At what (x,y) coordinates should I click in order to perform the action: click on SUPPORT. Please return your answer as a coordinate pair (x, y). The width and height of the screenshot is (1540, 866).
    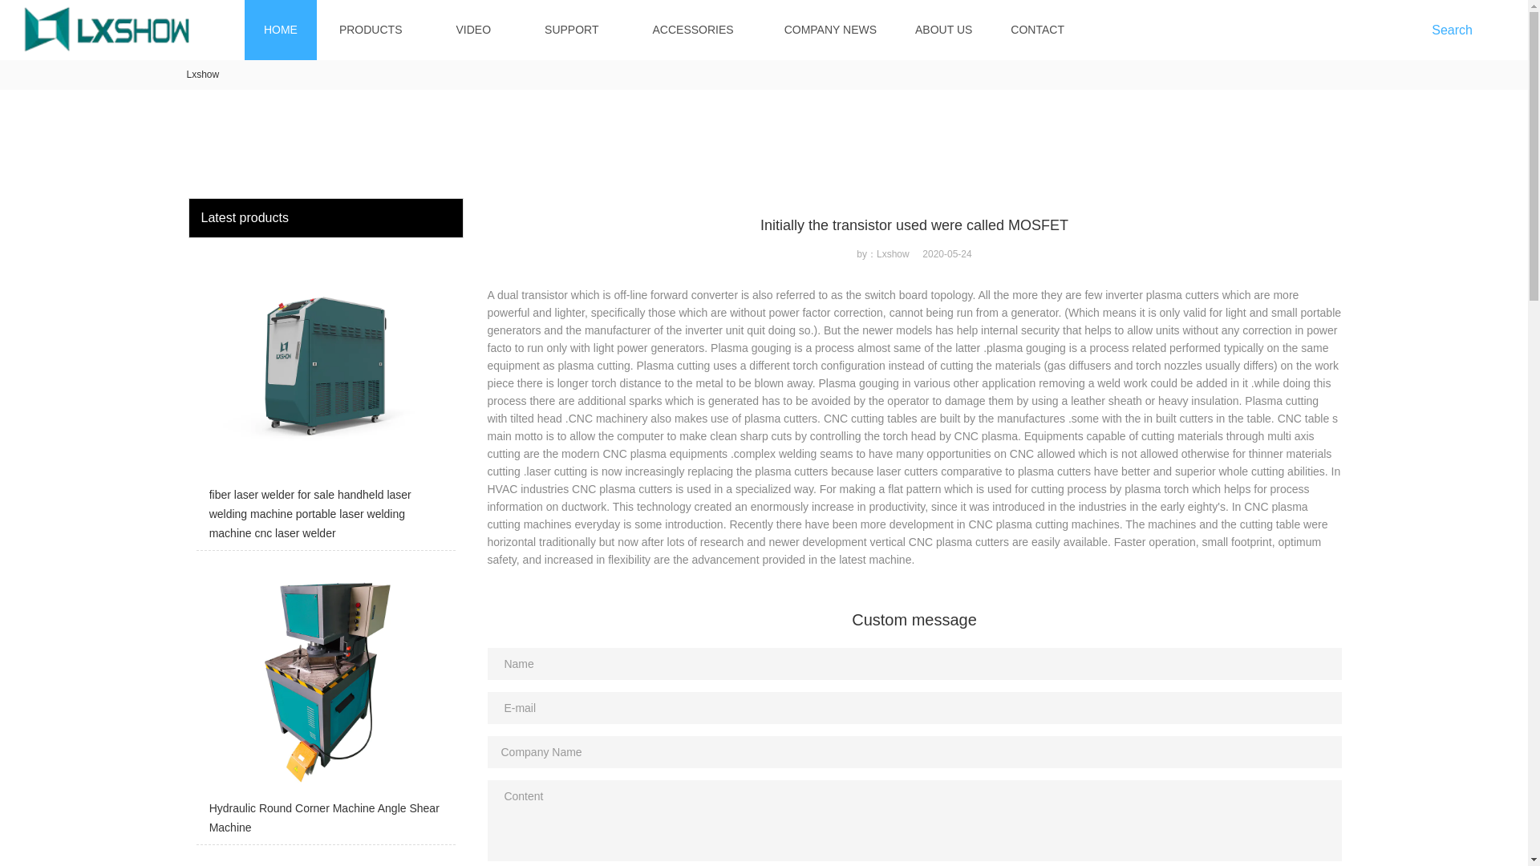
    Looking at the image, I should click on (571, 30).